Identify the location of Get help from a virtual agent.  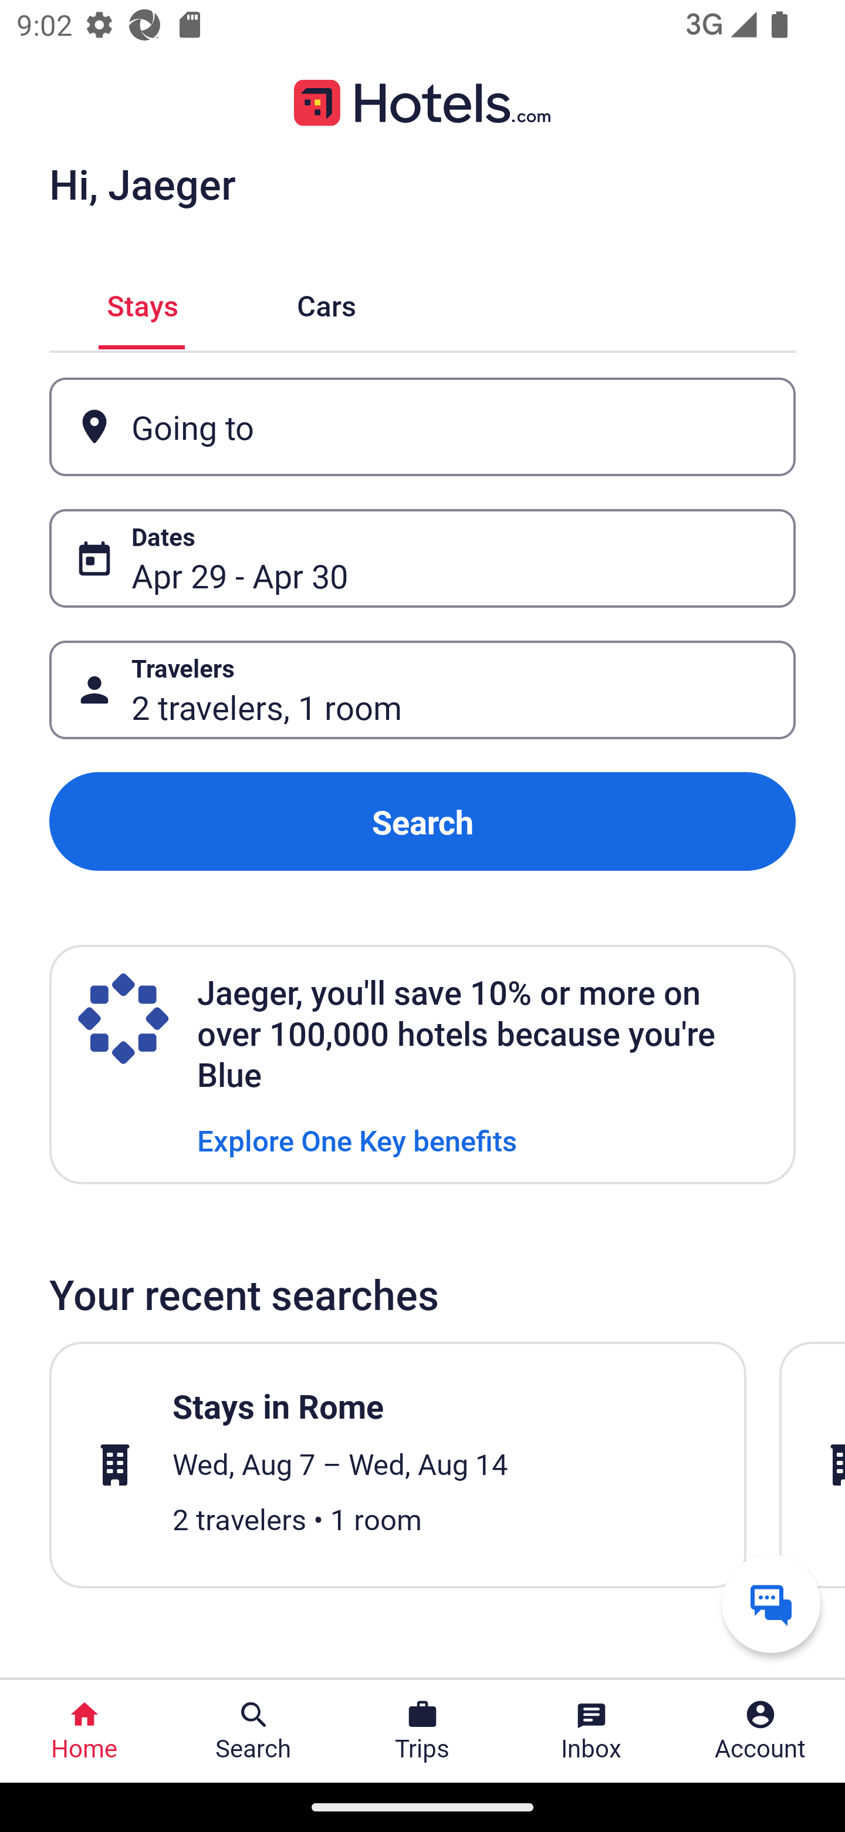
(771, 1603).